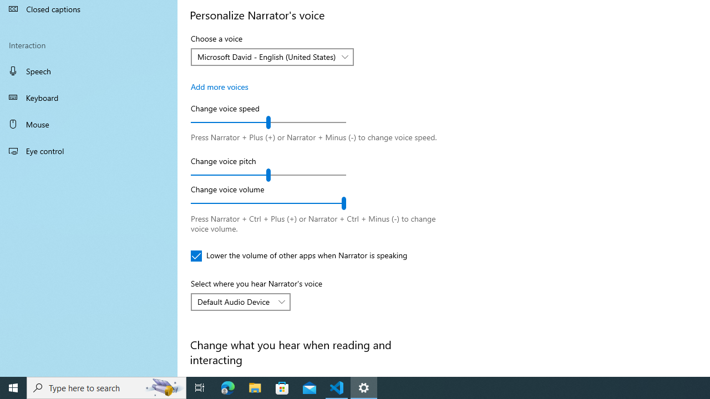  I want to click on Eye control, so click(89, 150).